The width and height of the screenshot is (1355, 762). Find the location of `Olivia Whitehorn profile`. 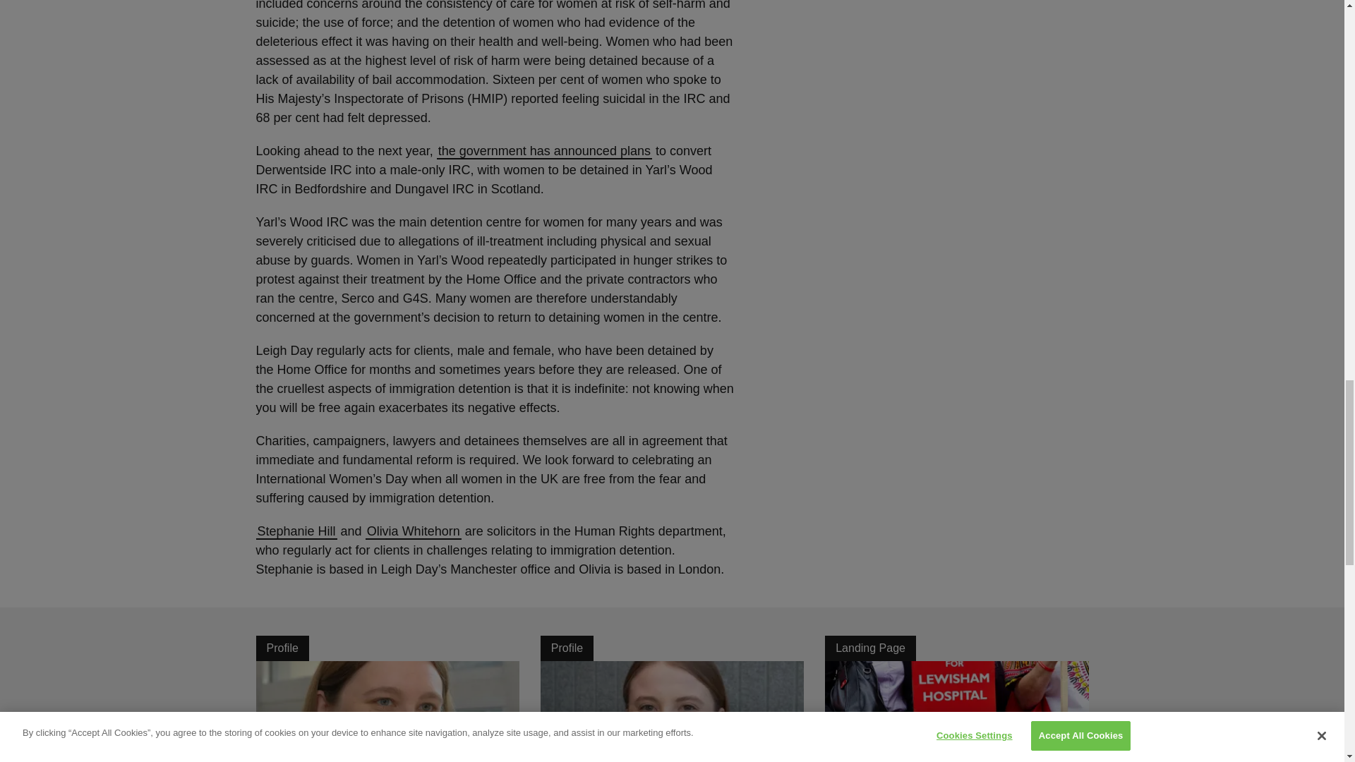

Olivia Whitehorn profile is located at coordinates (414, 532).